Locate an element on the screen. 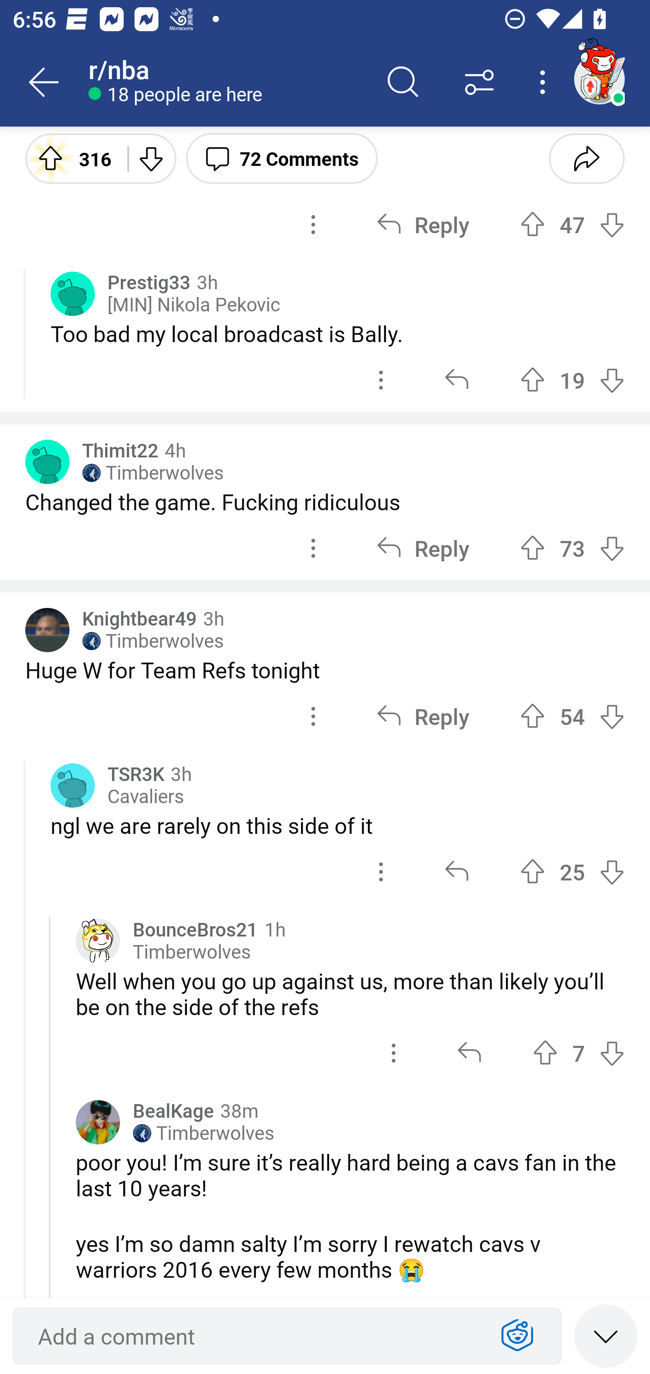 The image size is (650, 1374). Share is located at coordinates (586, 158).